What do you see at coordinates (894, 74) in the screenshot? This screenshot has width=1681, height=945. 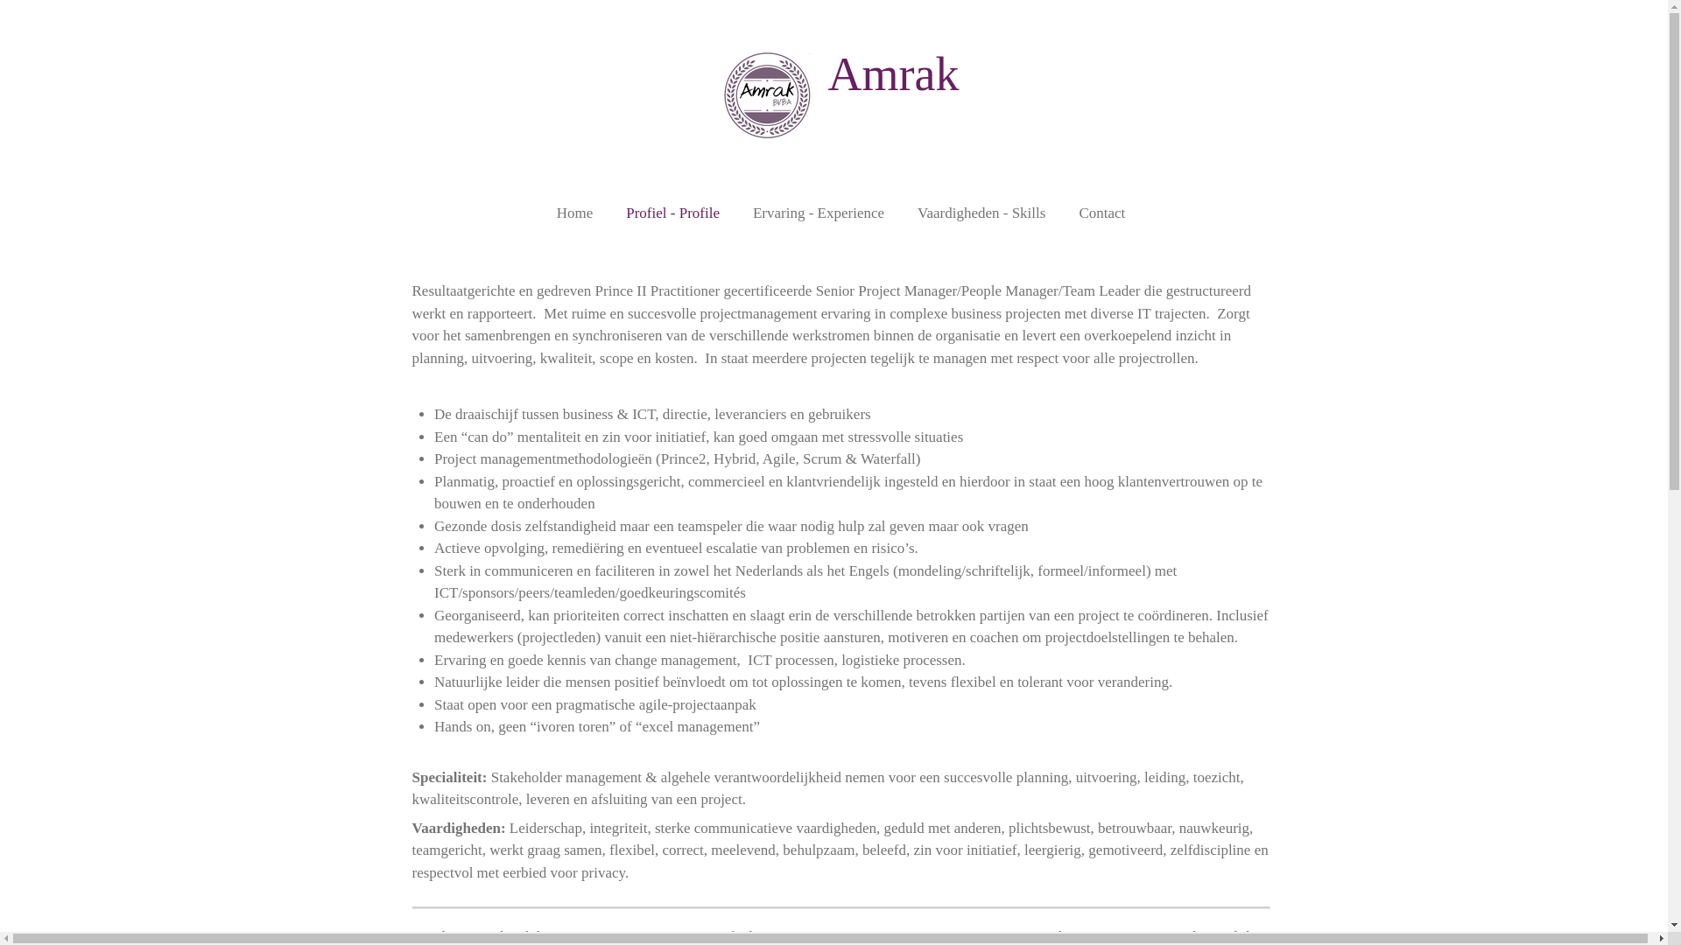 I see `Amrak` at bounding box center [894, 74].